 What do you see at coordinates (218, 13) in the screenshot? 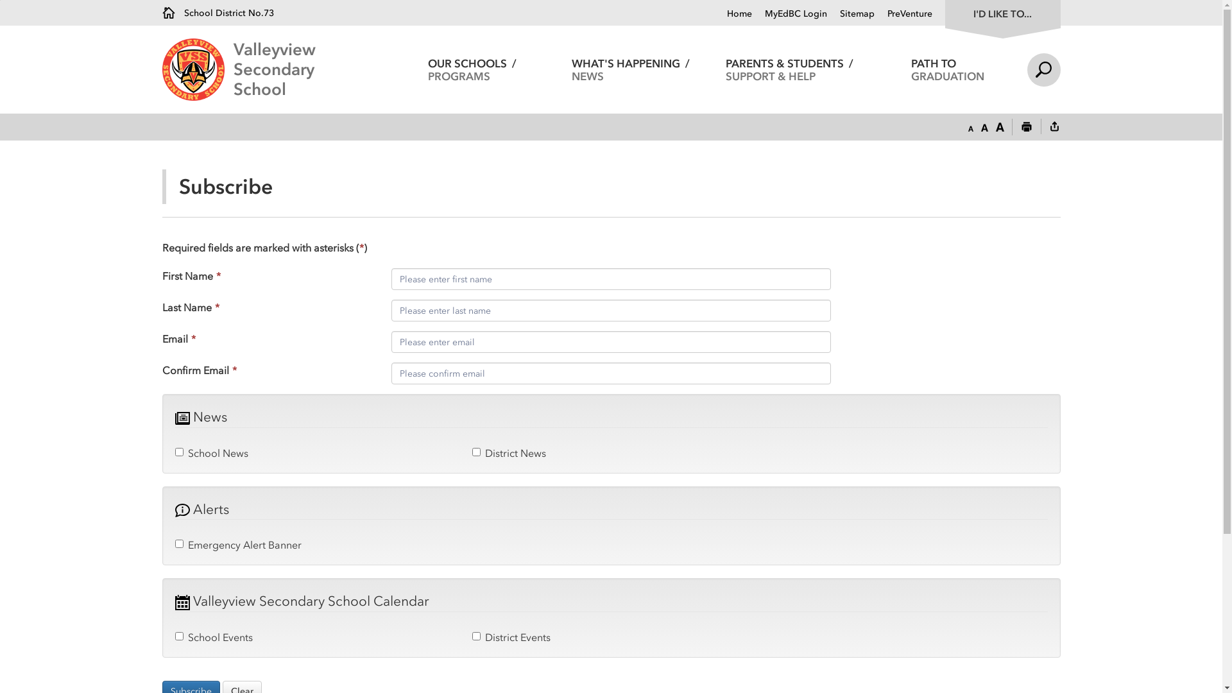
I see `School District No.73` at bounding box center [218, 13].